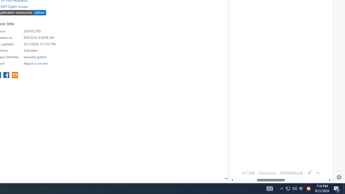 This screenshot has height=194, width=345. Describe the element at coordinates (279, 158) in the screenshot. I see `OFTV` at that location.